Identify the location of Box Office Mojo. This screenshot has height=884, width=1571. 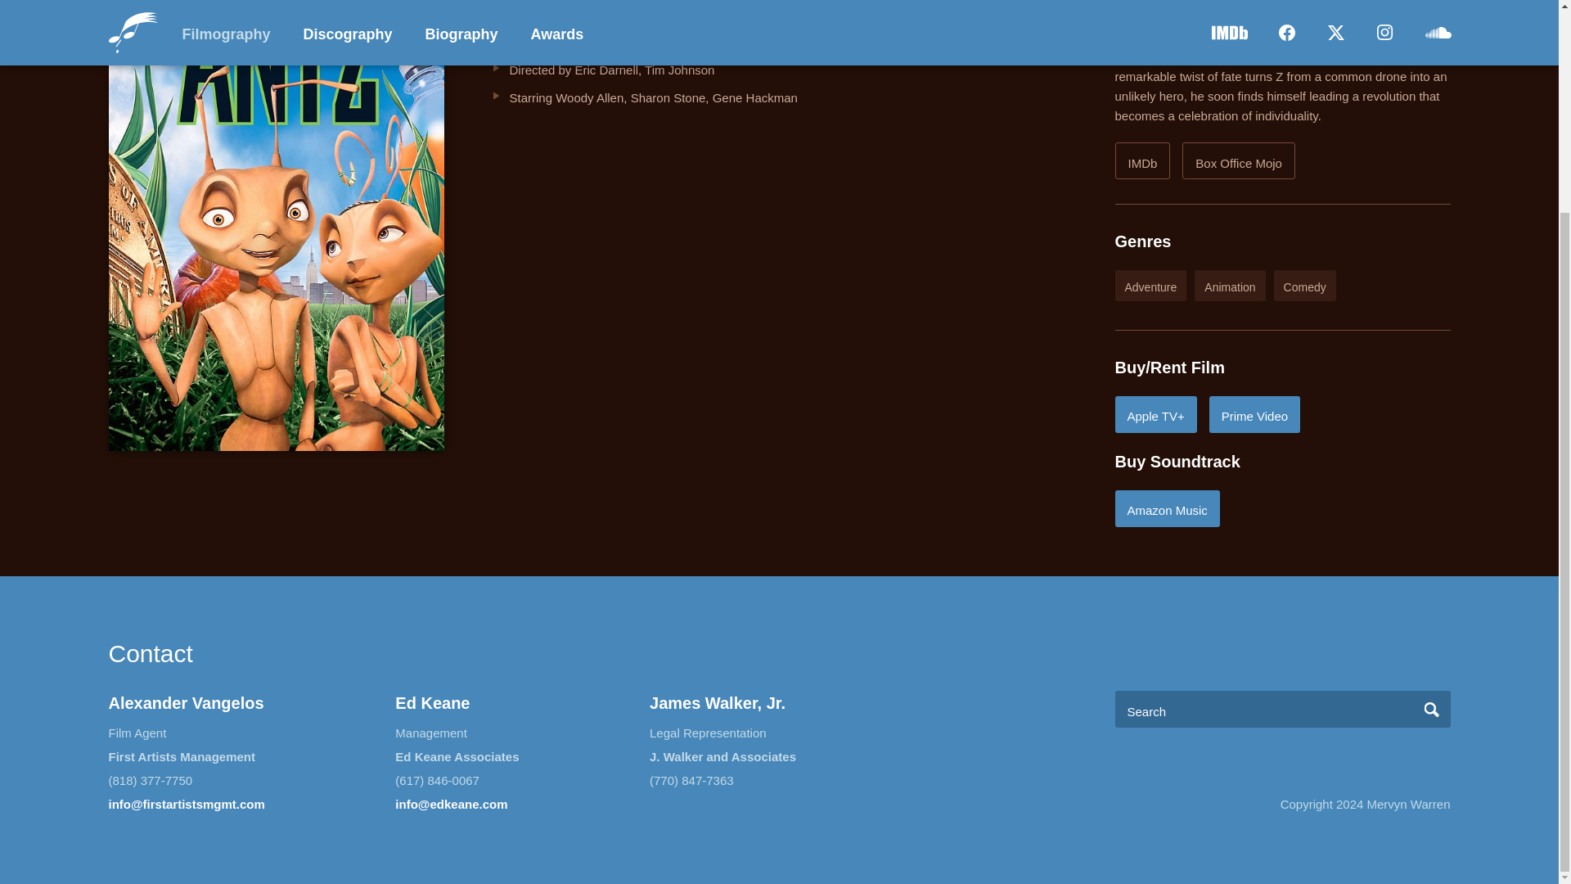
(1239, 160).